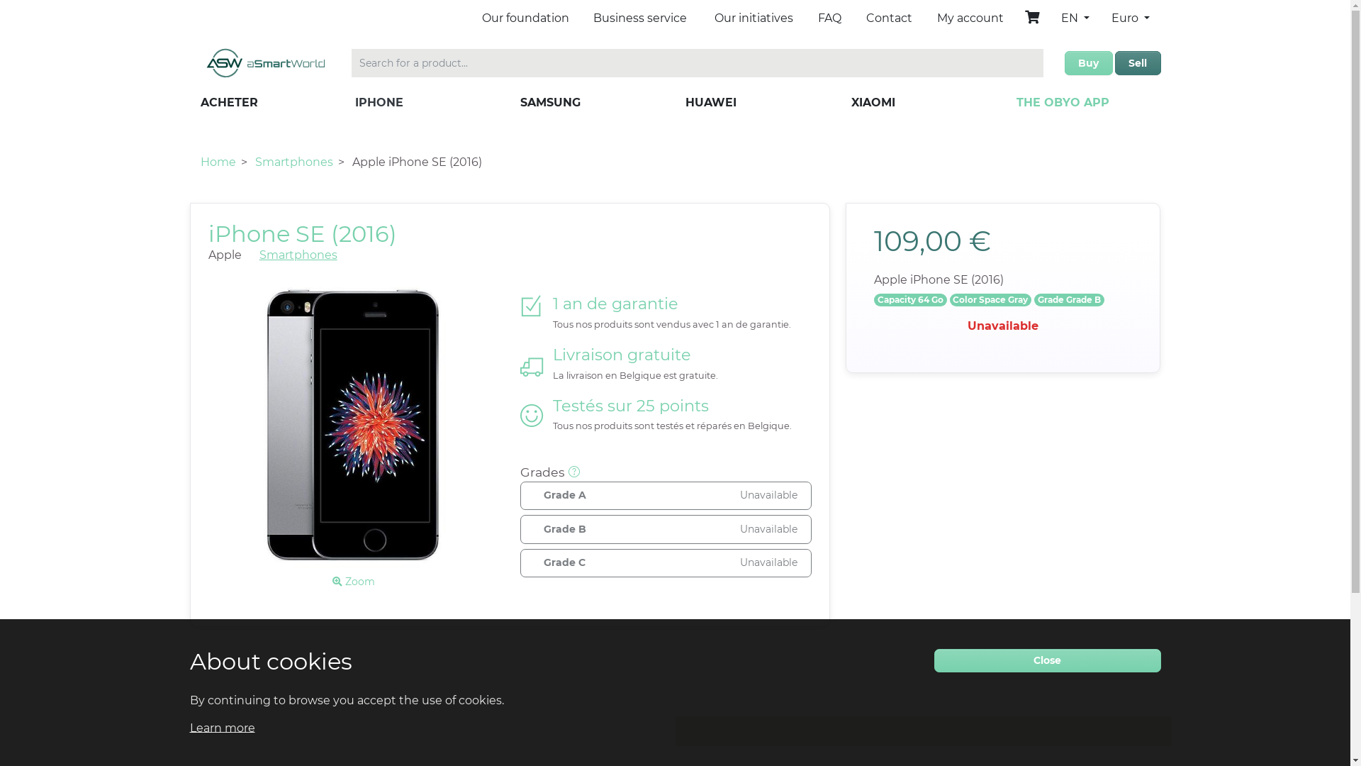  I want to click on Capacity 64 Go, so click(910, 300).